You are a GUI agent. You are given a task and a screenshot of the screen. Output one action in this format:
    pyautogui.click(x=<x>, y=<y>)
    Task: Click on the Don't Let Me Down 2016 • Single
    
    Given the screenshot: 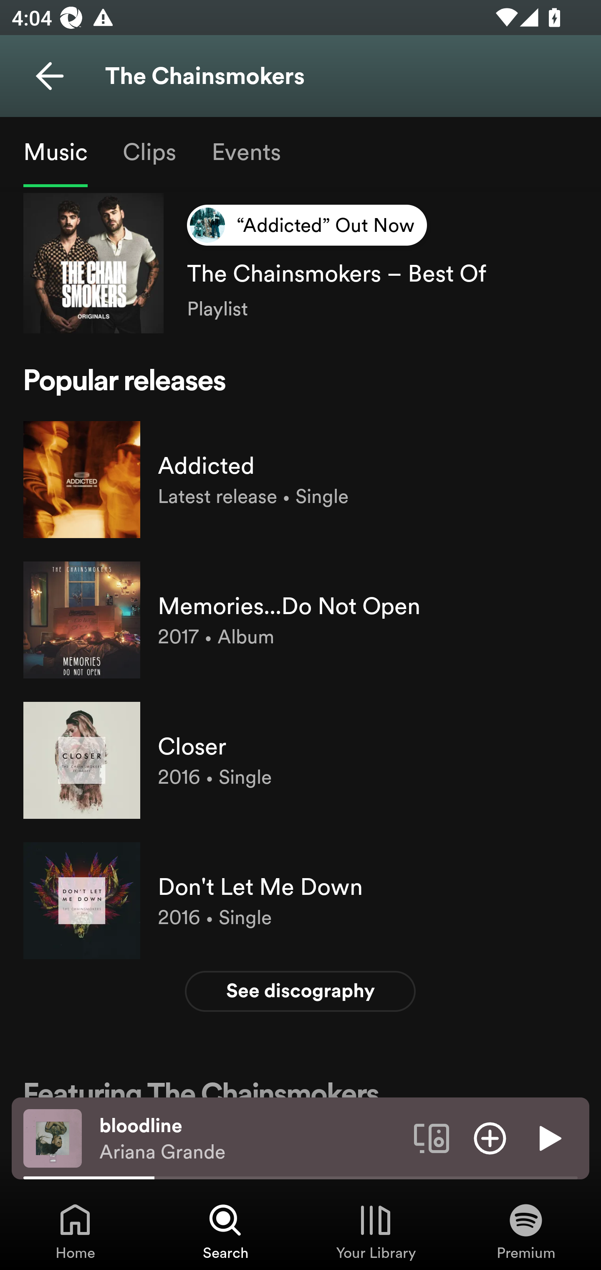 What is the action you would take?
    pyautogui.click(x=300, y=900)
    